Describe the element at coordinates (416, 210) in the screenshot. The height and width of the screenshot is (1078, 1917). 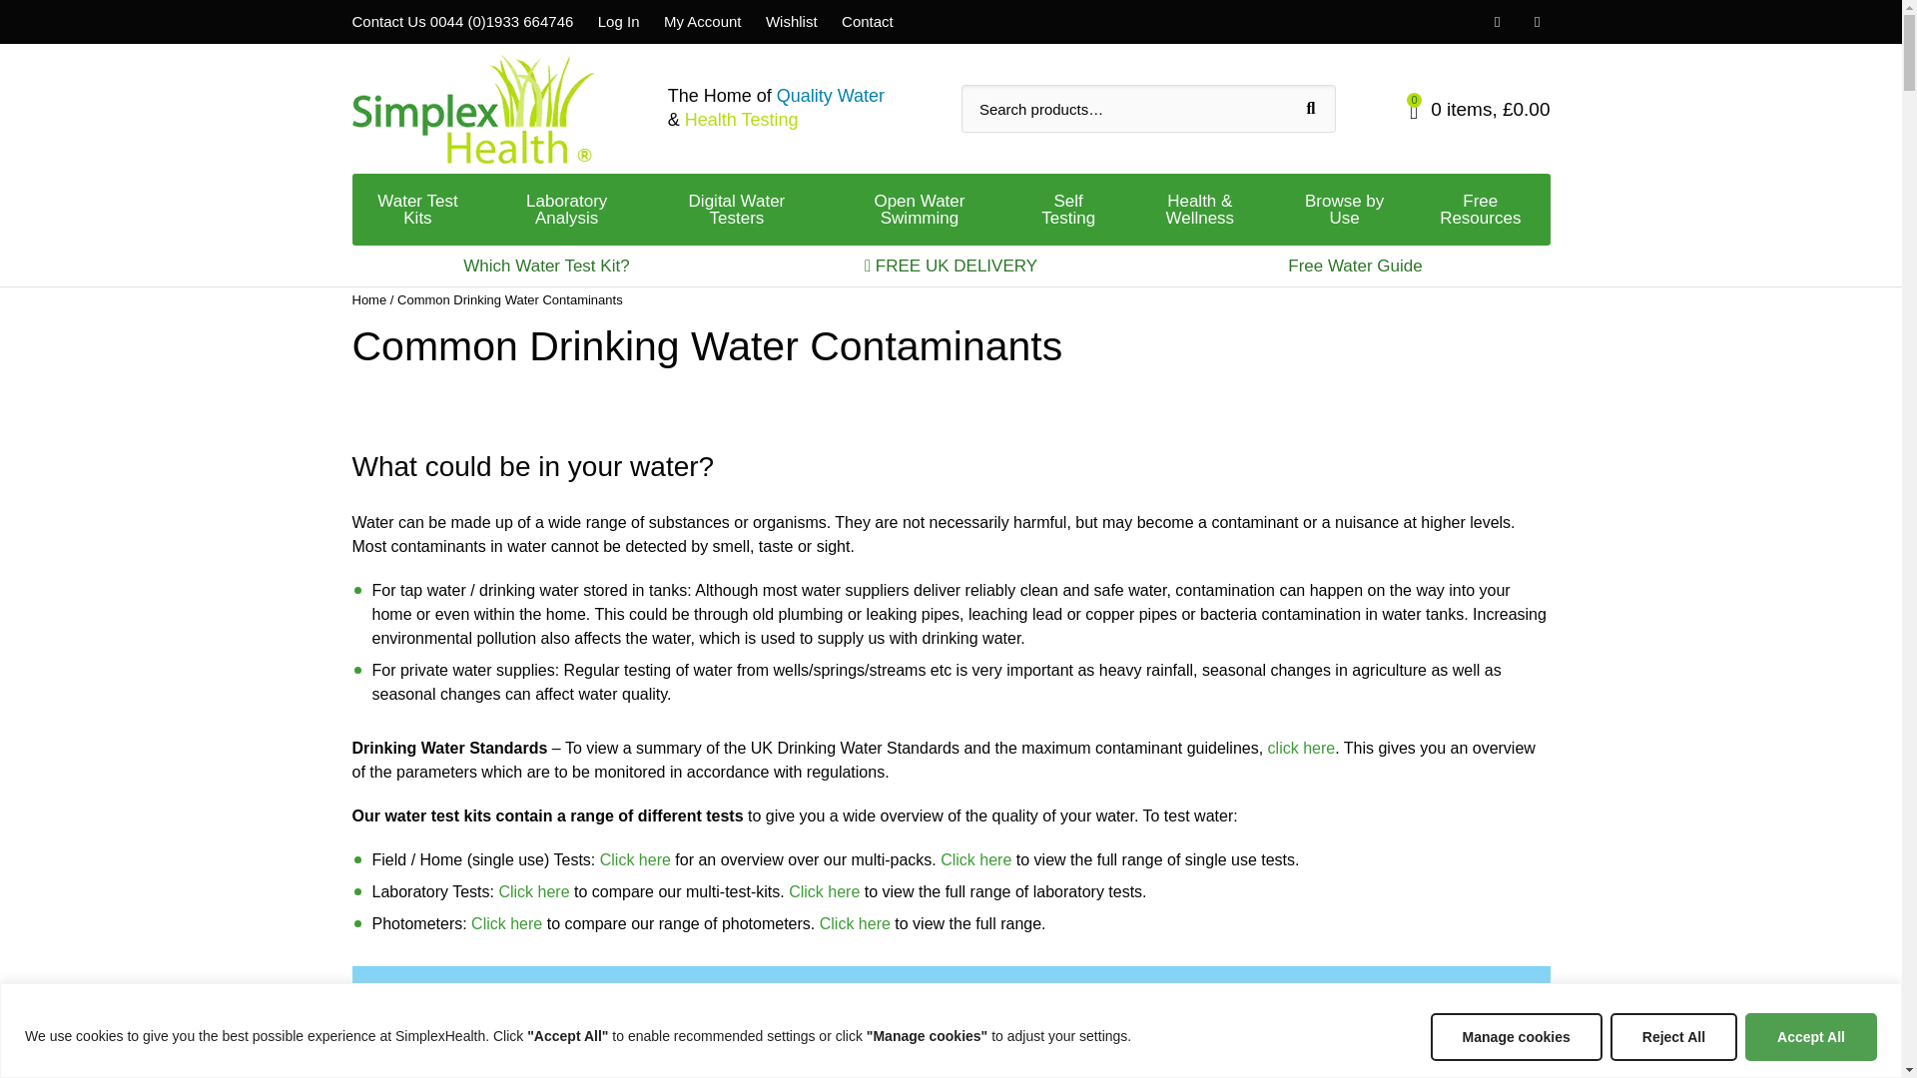
I see `Water Test Kits` at that location.